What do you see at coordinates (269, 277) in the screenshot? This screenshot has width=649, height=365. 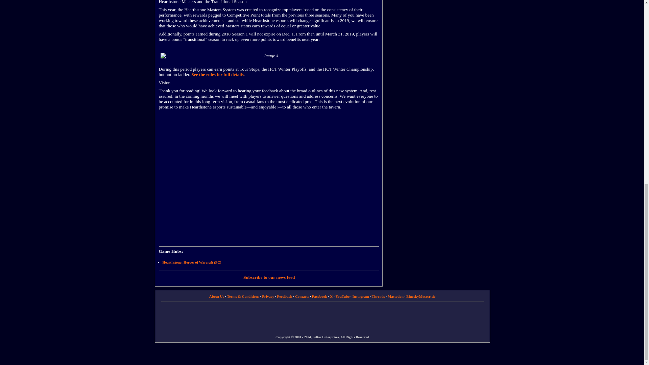 I see `Subscribe to our news feed` at bounding box center [269, 277].